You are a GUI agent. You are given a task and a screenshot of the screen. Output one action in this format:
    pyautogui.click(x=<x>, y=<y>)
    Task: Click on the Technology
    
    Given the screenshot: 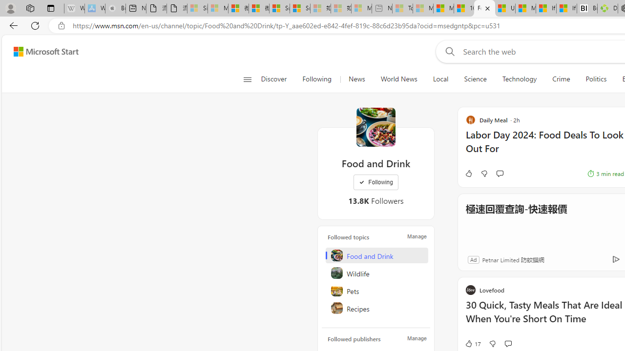 What is the action you would take?
    pyautogui.click(x=519, y=79)
    